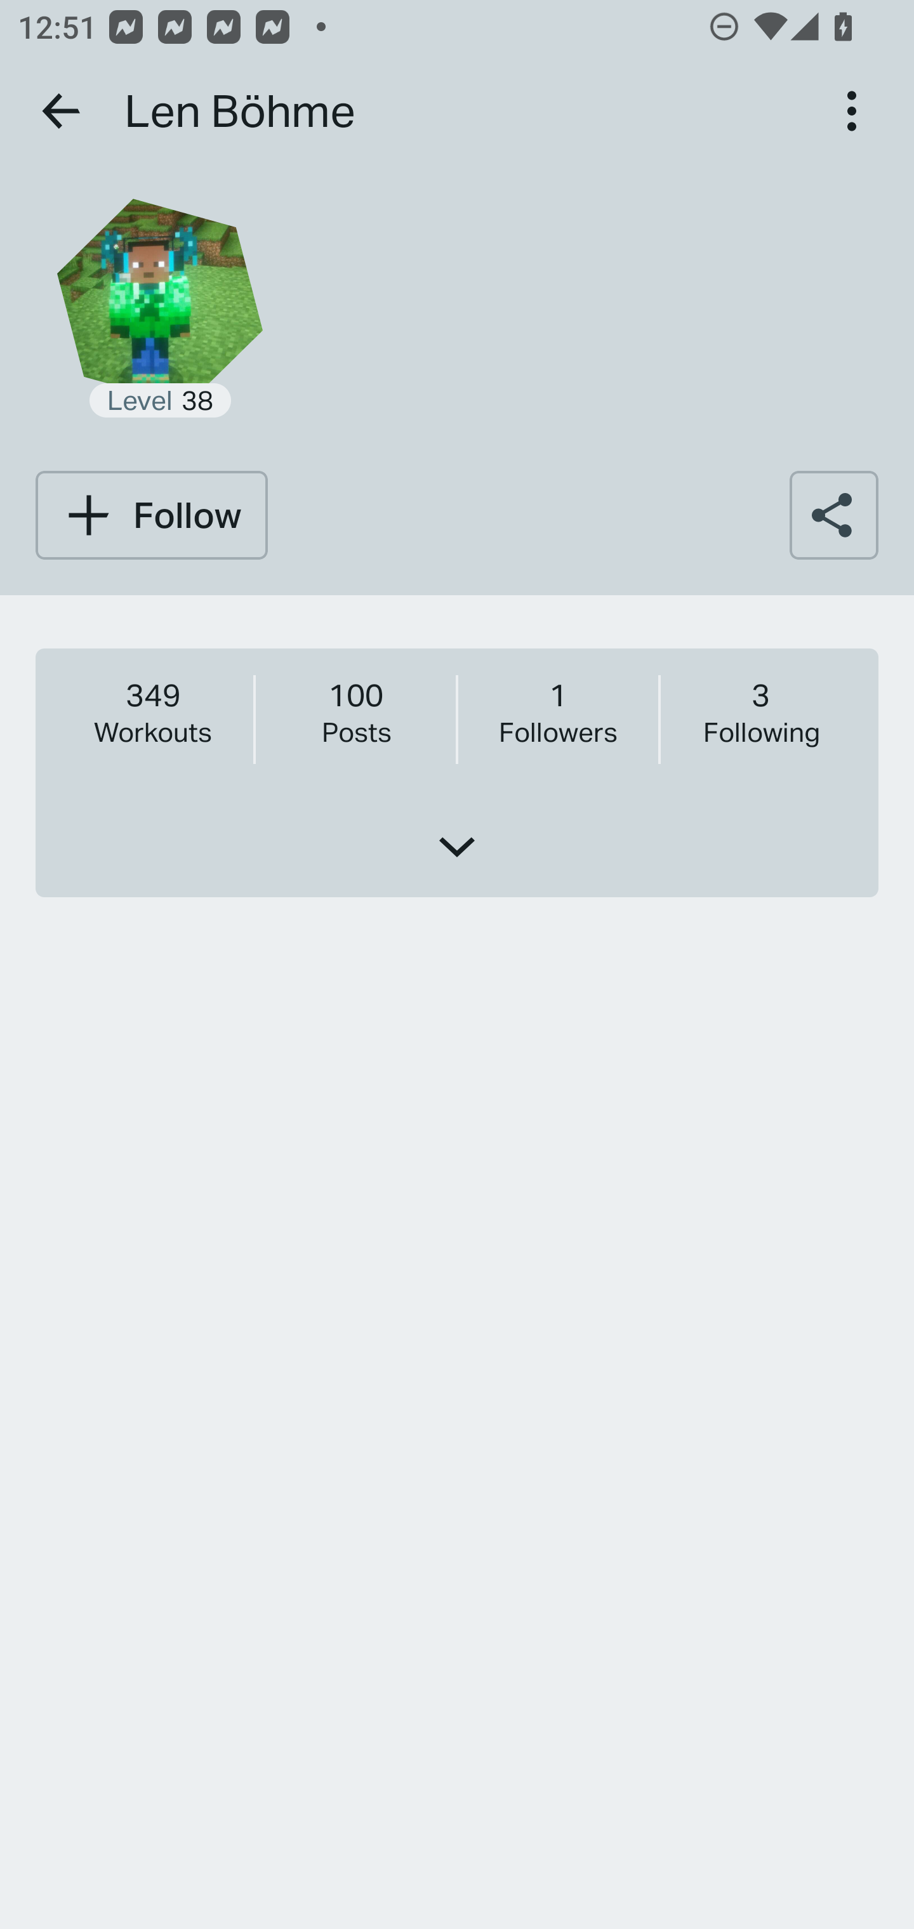 The height and width of the screenshot is (1929, 914). What do you see at coordinates (151, 515) in the screenshot?
I see `Follow` at bounding box center [151, 515].